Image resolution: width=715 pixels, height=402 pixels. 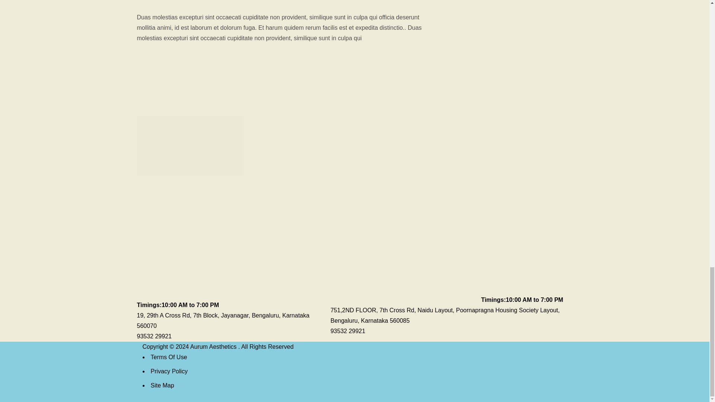 What do you see at coordinates (162, 386) in the screenshot?
I see `Site Map` at bounding box center [162, 386].